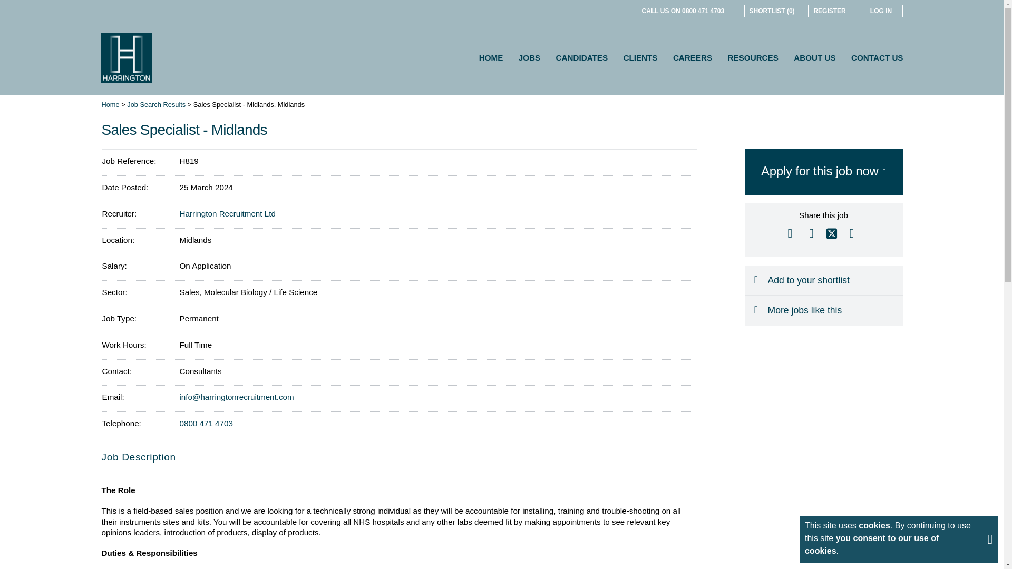 The image size is (1012, 569). Describe the element at coordinates (811, 233) in the screenshot. I see `Facebook` at that location.